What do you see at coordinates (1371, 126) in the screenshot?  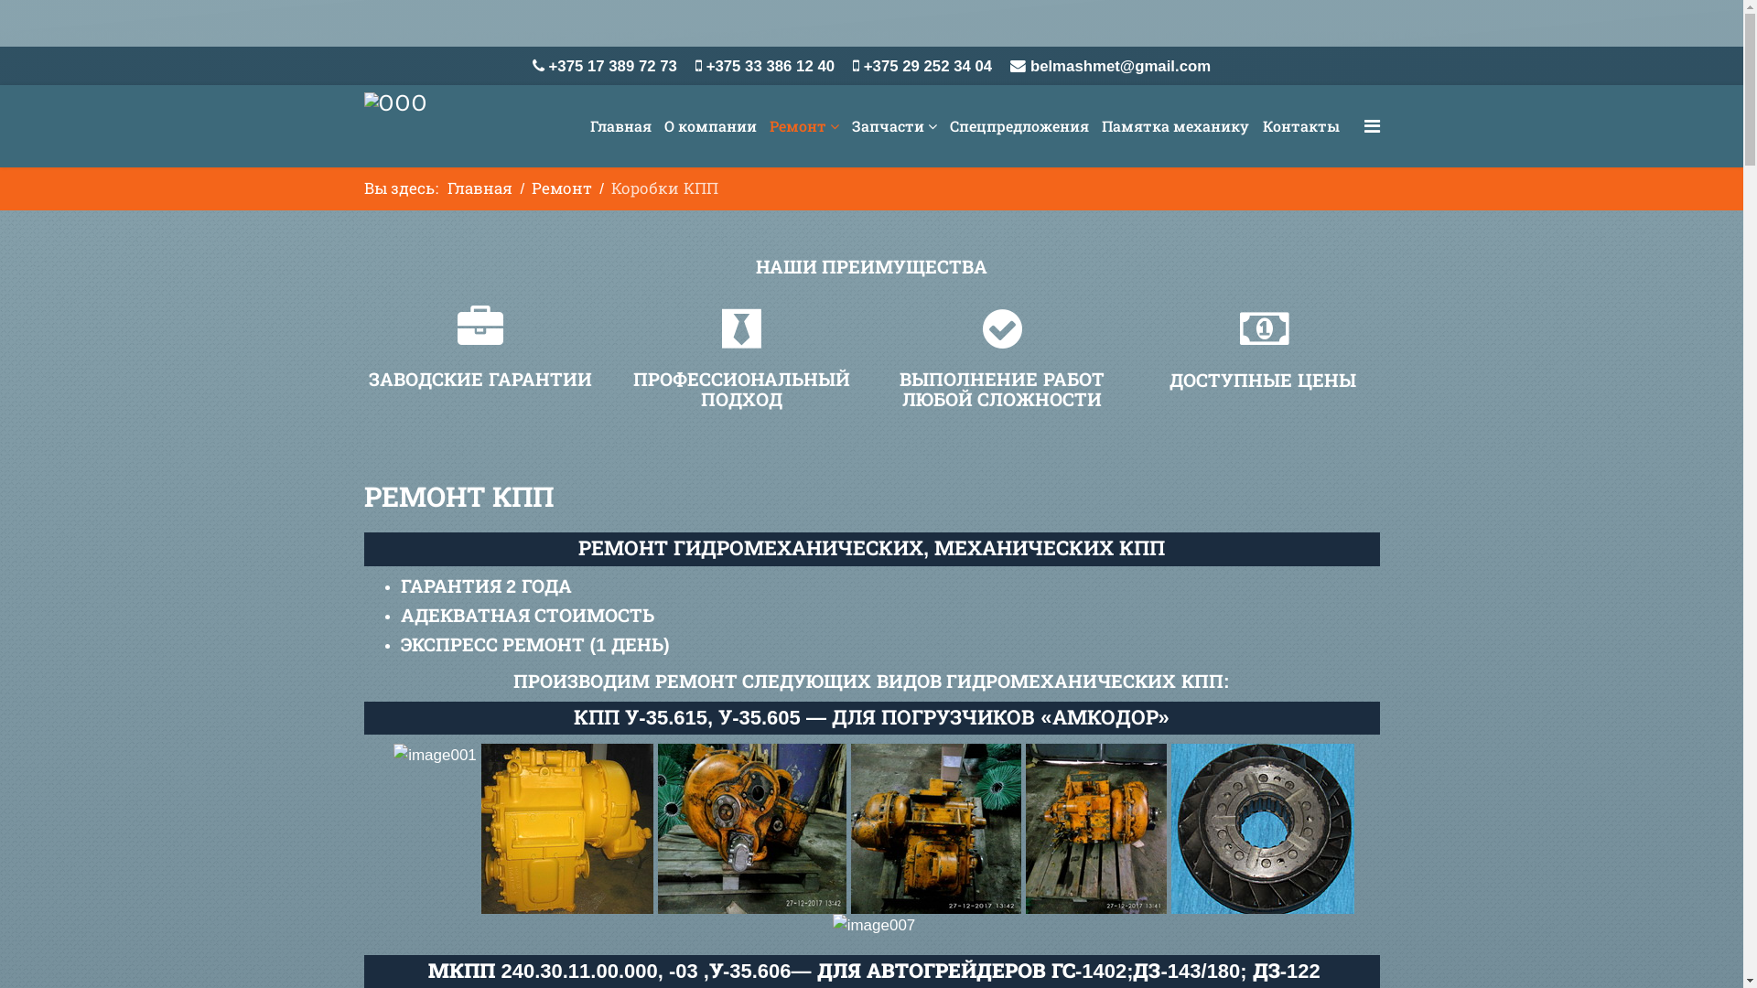 I see `Navigation` at bounding box center [1371, 126].